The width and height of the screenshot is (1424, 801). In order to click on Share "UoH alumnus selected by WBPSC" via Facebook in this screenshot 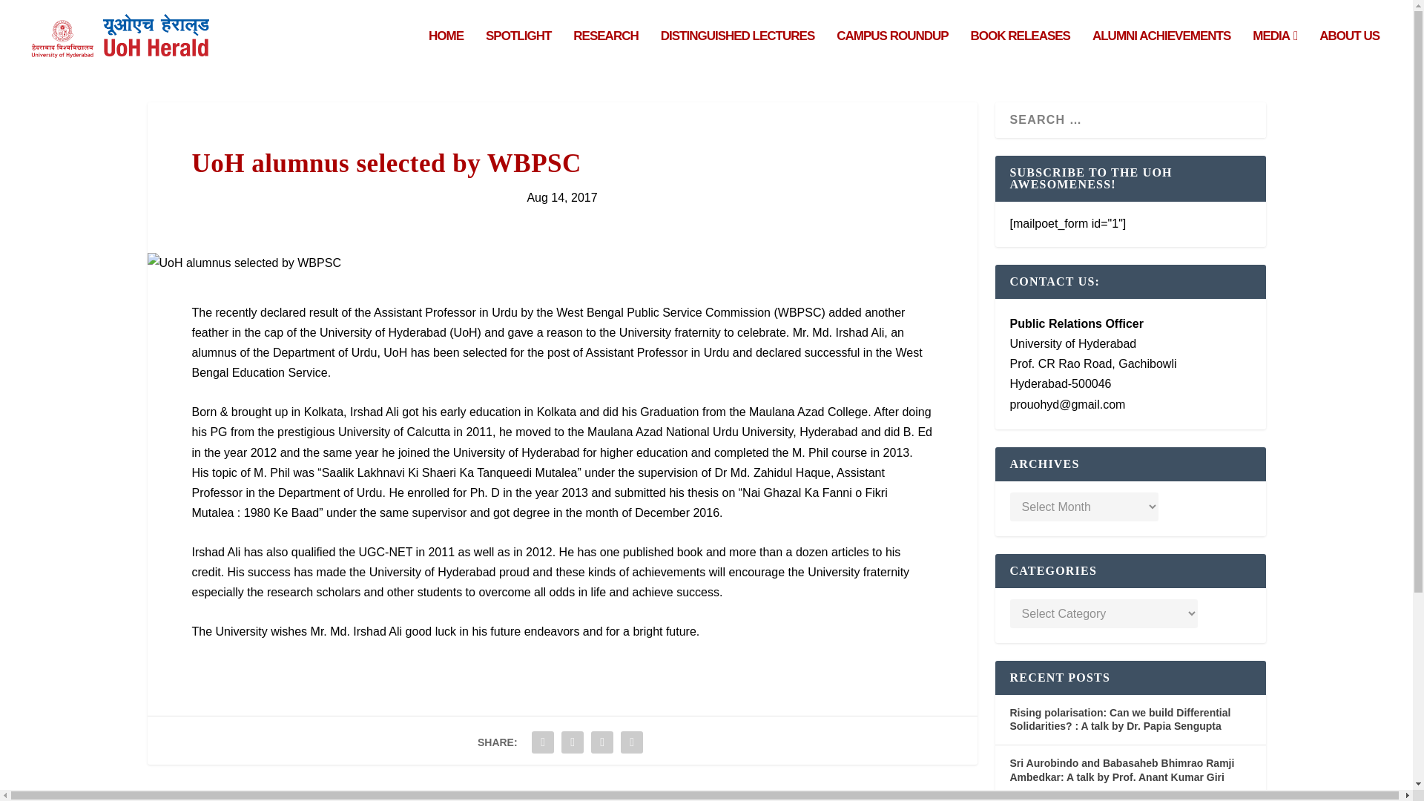, I will do `click(543, 742)`.